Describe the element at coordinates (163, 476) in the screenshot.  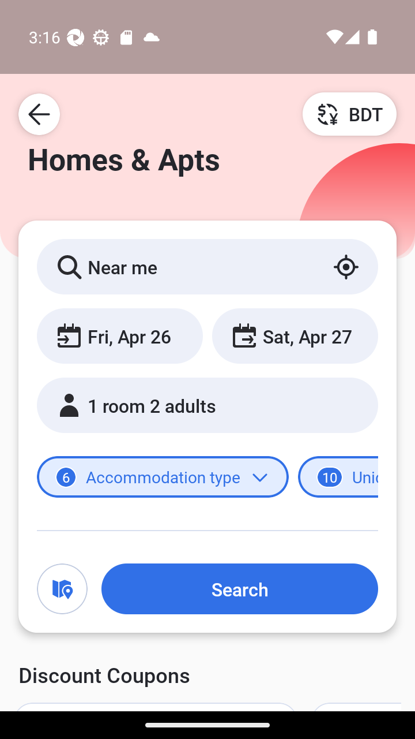
I see `6 Accommodation type` at that location.